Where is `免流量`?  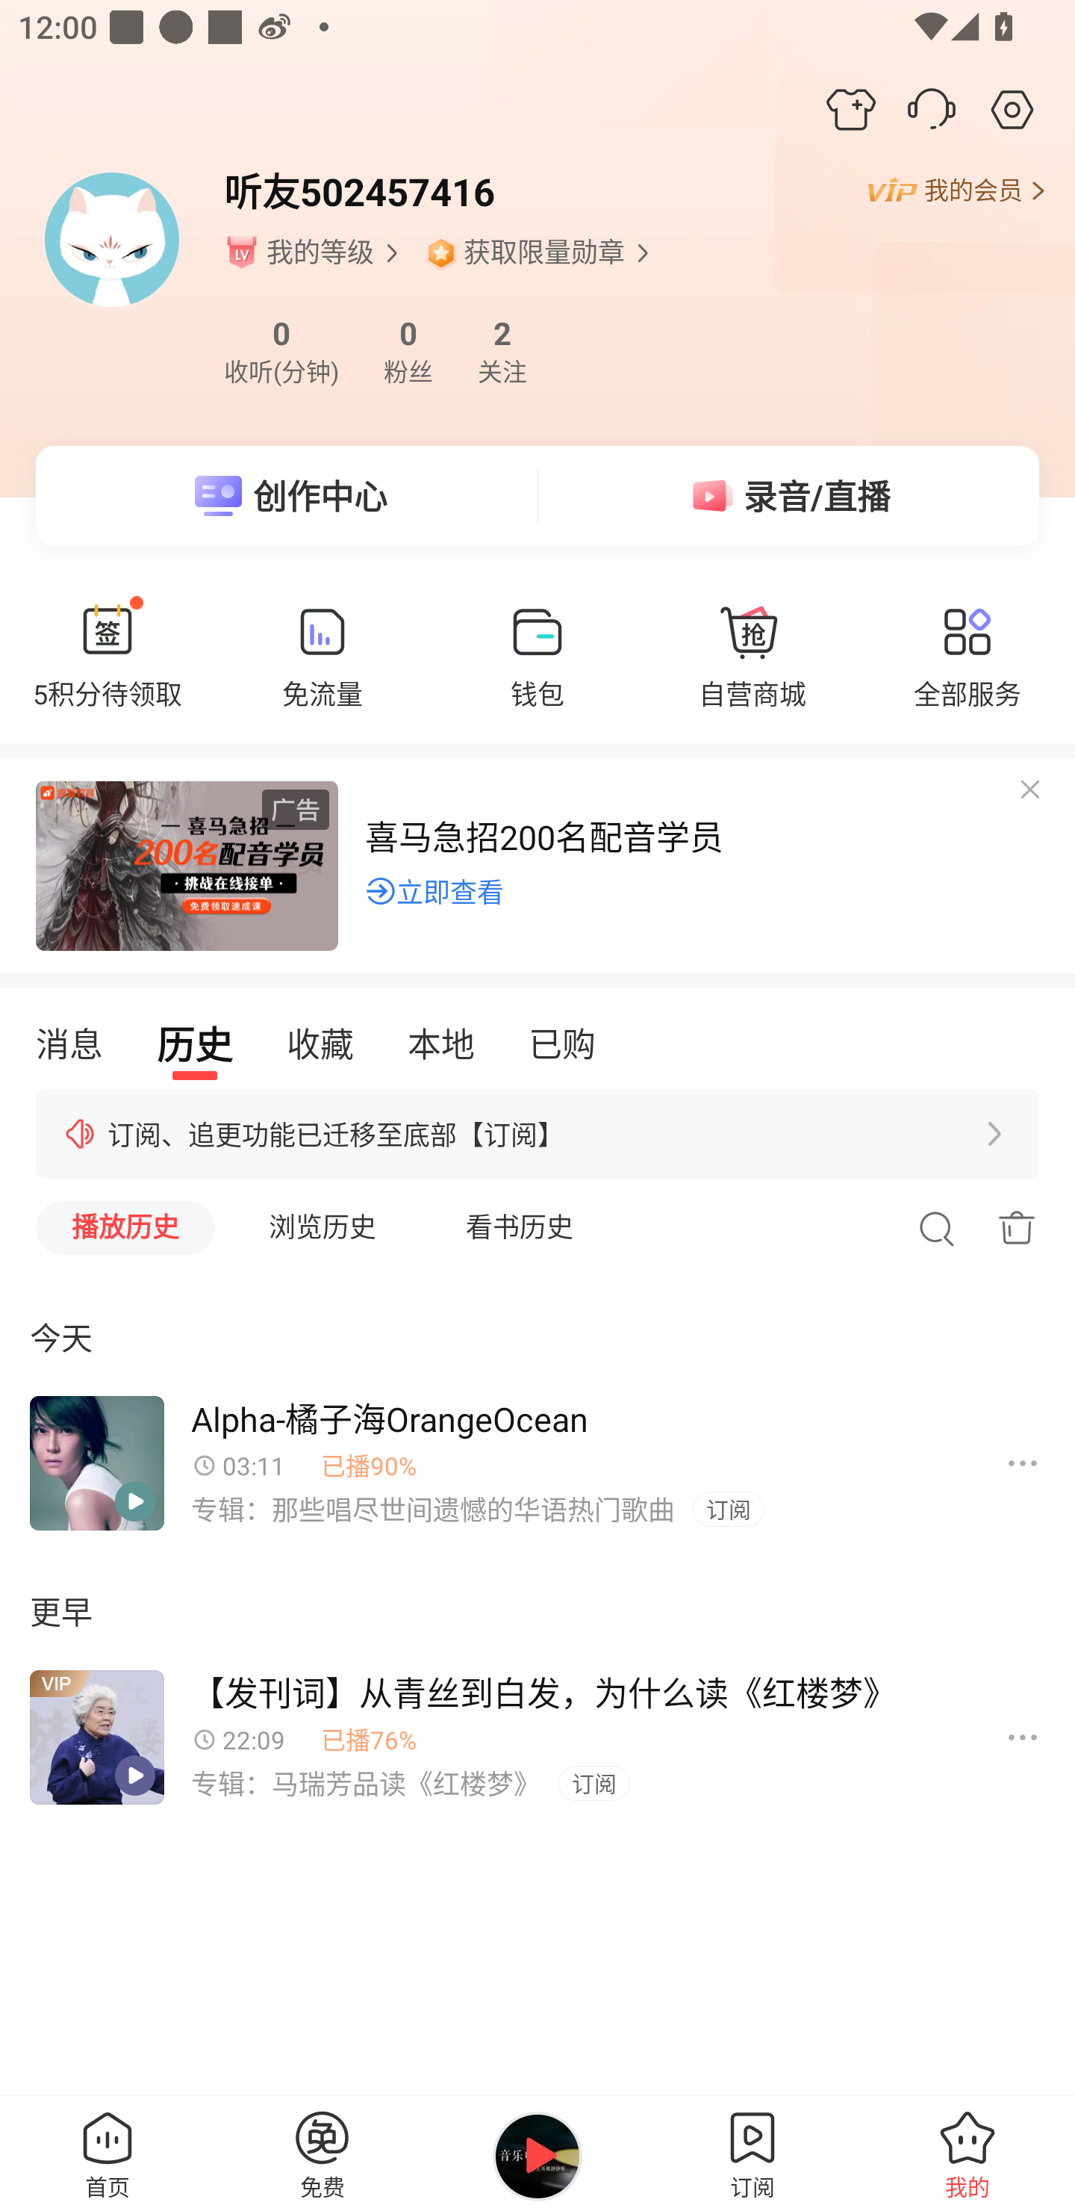
免流量 is located at coordinates (322, 669).